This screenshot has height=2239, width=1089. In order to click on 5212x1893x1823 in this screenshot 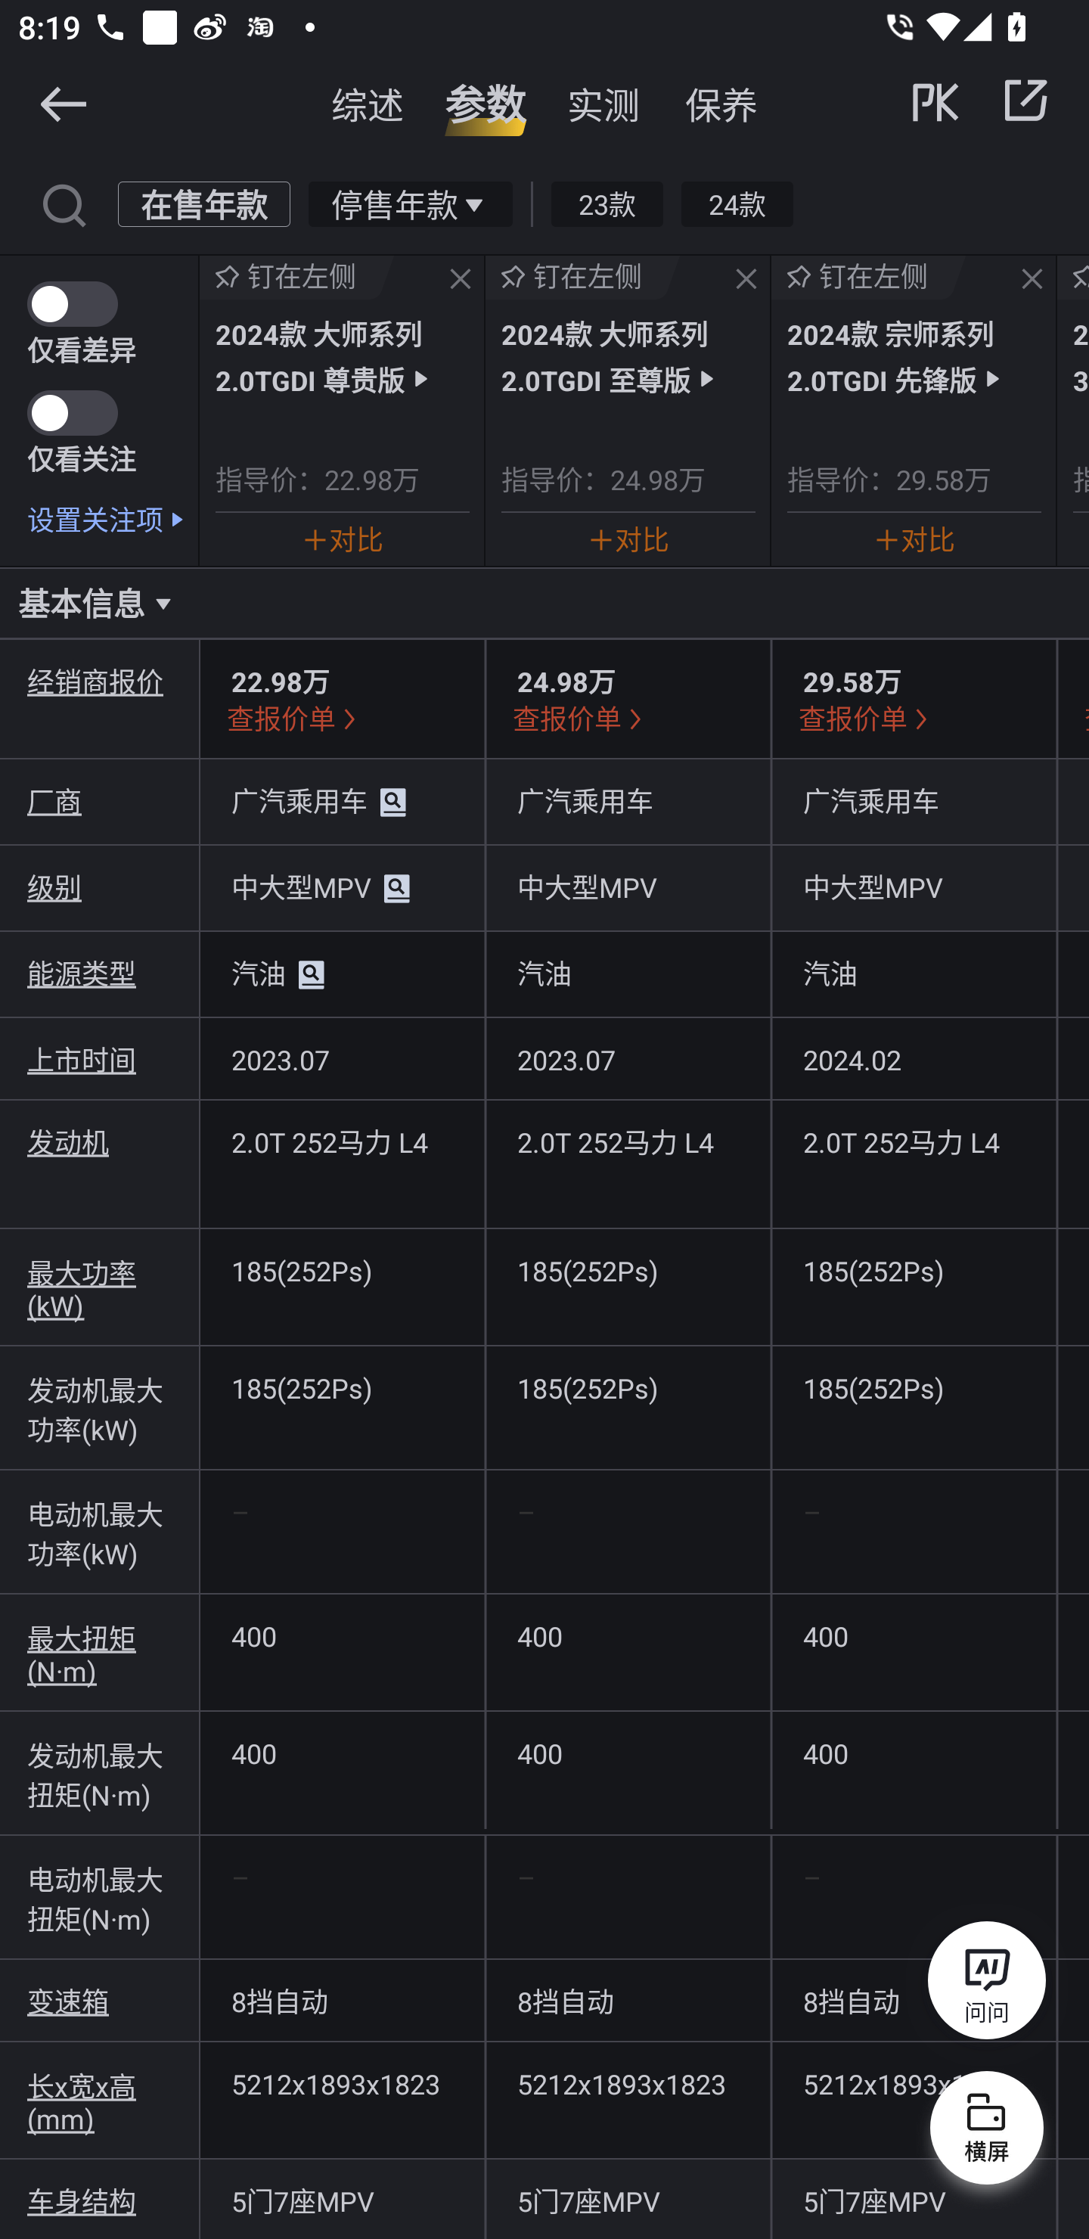, I will do `click(628, 2083)`.